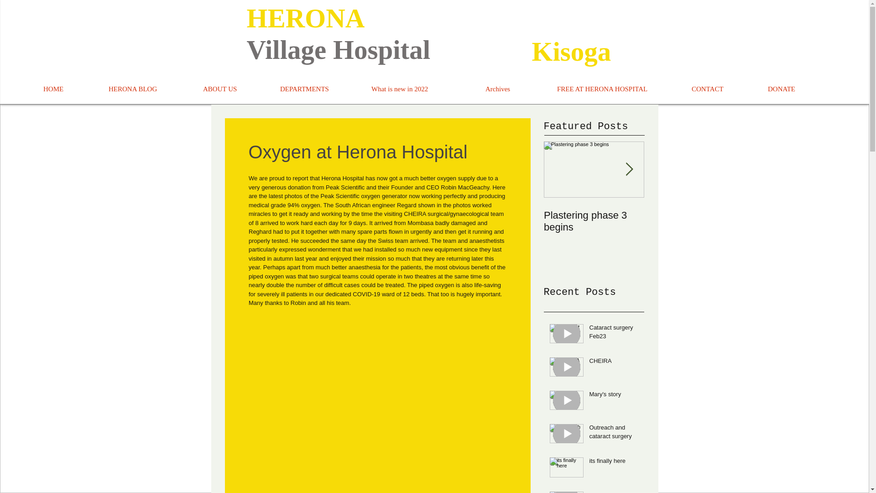 The height and width of the screenshot is (493, 876). I want to click on ABOUT US, so click(235, 89).